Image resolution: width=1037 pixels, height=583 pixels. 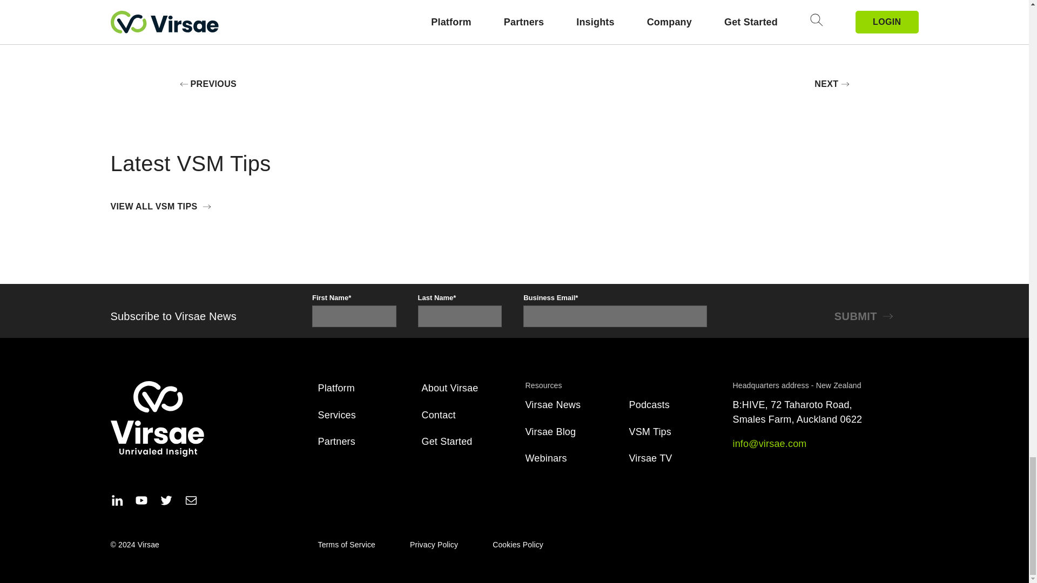 What do you see at coordinates (207, 84) in the screenshot?
I see `PREVIOUS` at bounding box center [207, 84].